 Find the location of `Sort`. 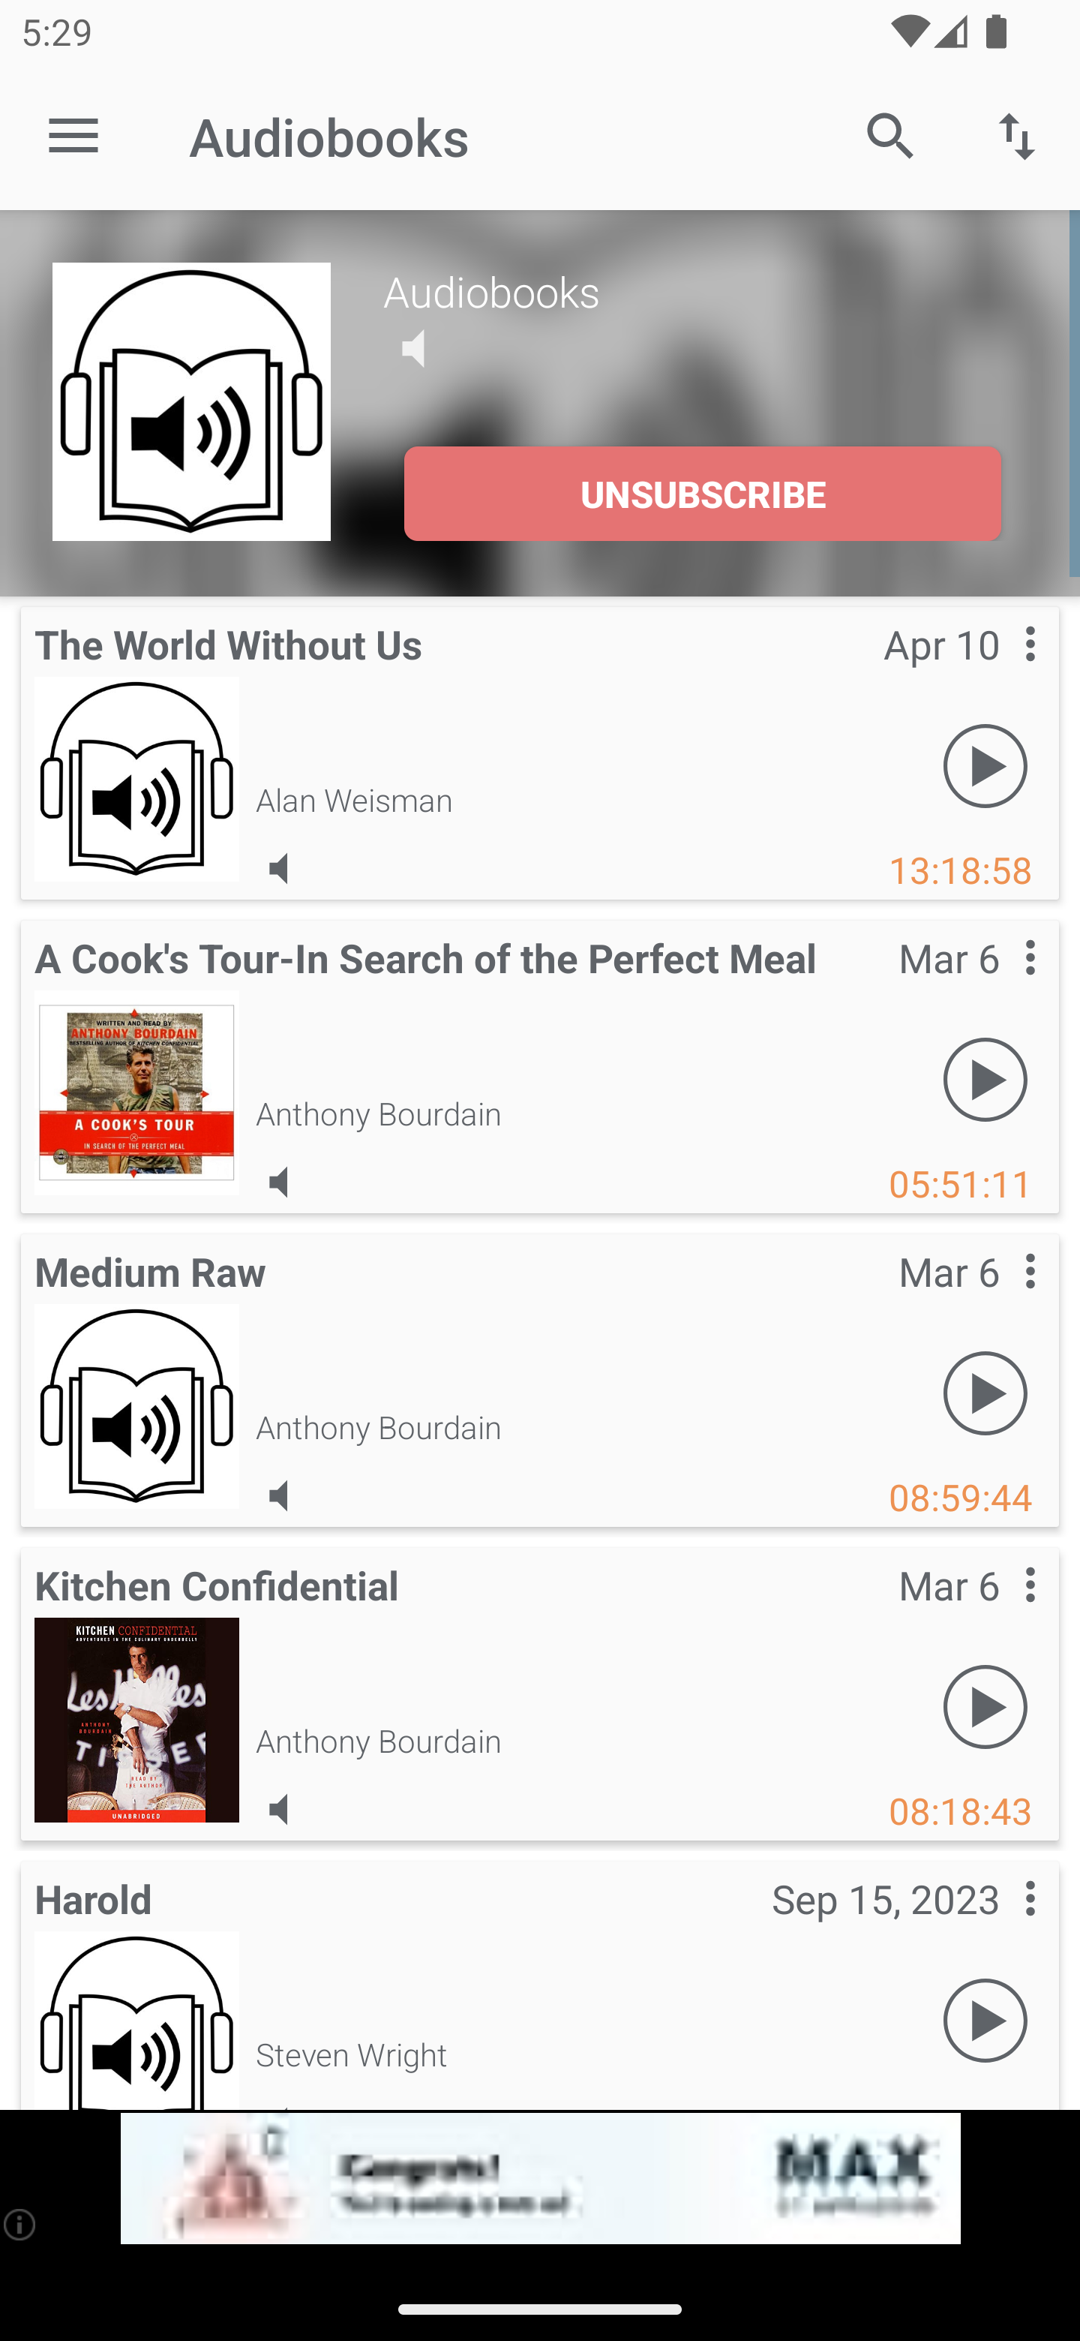

Sort is located at coordinates (1017, 135).